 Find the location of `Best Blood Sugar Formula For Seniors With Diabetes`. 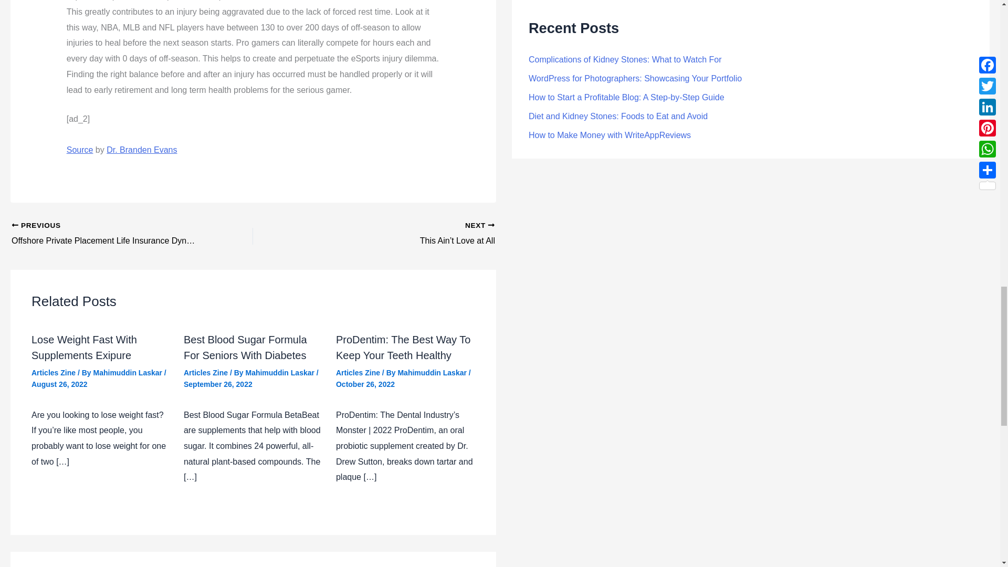

Best Blood Sugar Formula For Seniors With Diabetes is located at coordinates (245, 348).